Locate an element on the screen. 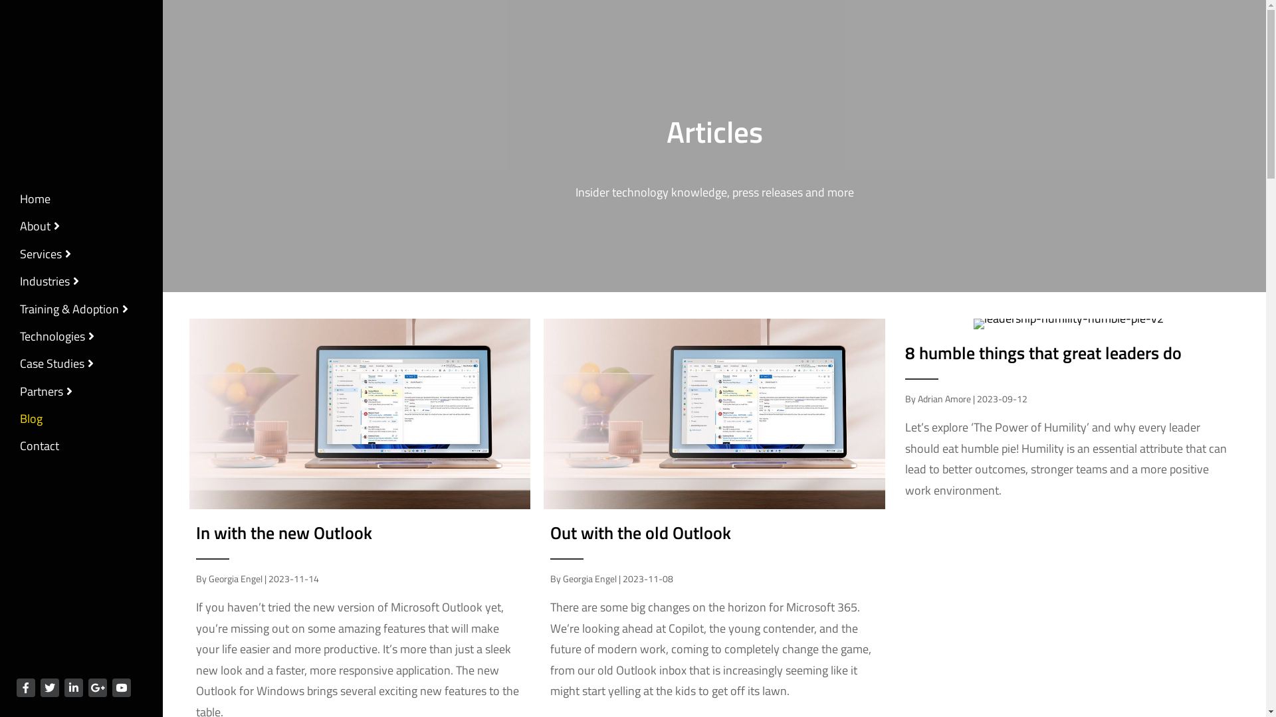  Technologies is located at coordinates (57, 340).